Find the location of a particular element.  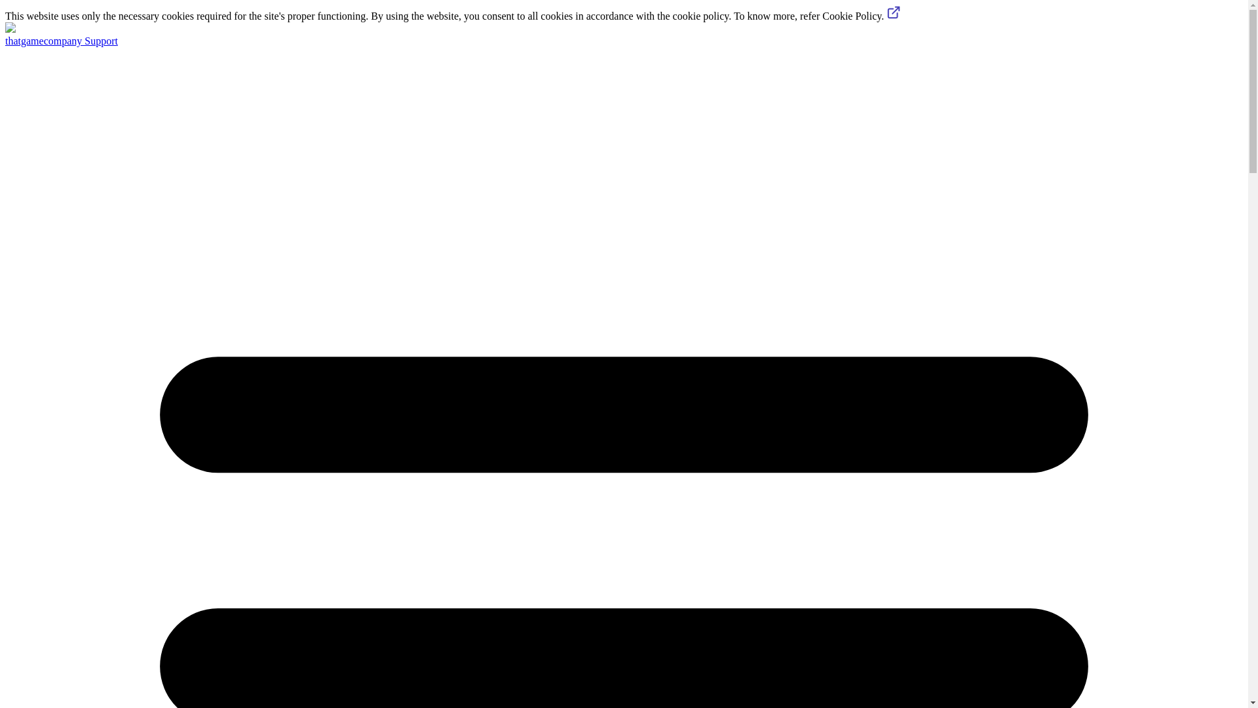

thatgamecompany Support is located at coordinates (62, 41).